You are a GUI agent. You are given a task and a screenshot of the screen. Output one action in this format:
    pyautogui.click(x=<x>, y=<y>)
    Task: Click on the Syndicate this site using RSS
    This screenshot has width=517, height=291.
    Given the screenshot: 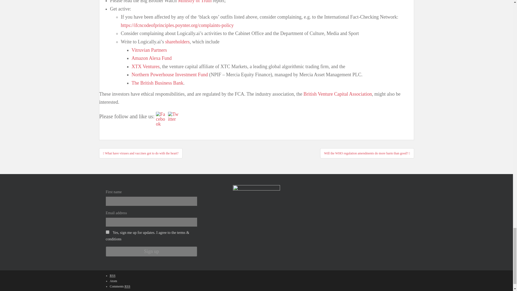 What is the action you would take?
    pyautogui.click(x=113, y=276)
    